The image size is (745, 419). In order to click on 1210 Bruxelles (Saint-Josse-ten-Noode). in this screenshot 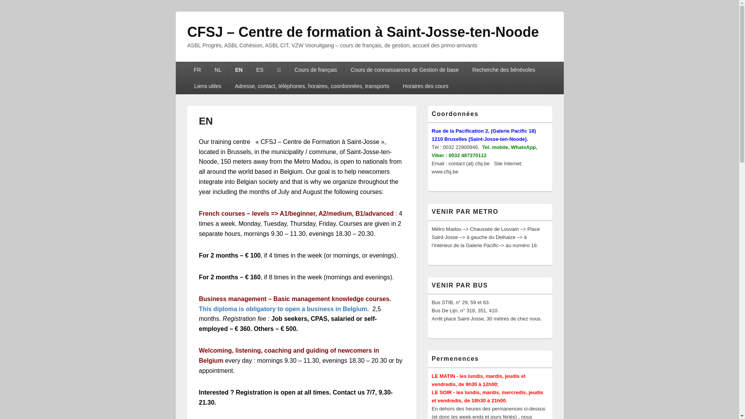, I will do `click(480, 139)`.